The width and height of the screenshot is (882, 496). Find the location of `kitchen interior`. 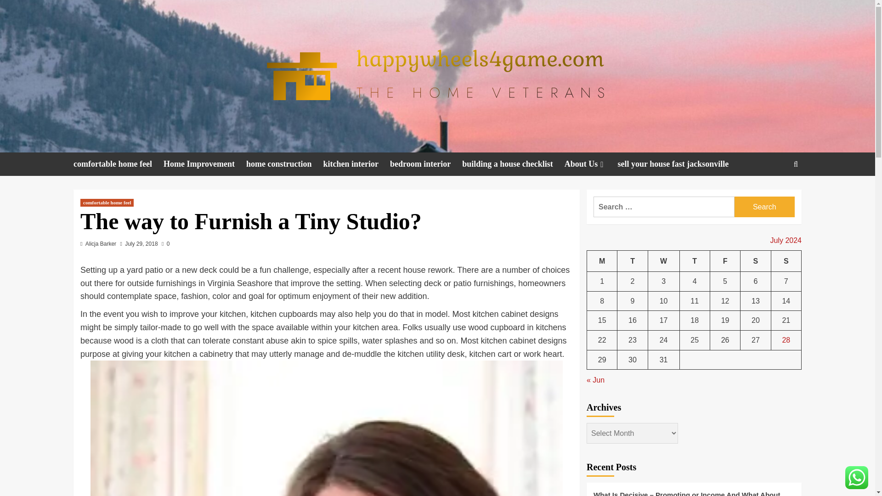

kitchen interior is located at coordinates (356, 164).